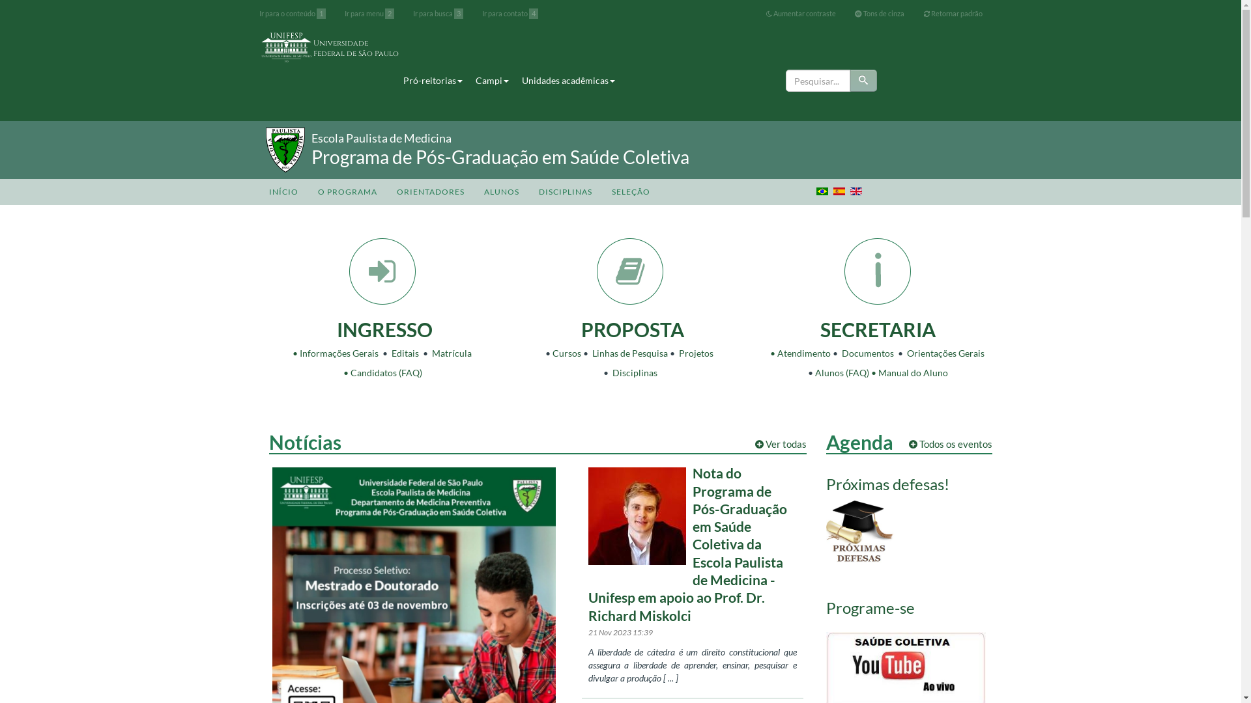 The width and height of the screenshot is (1251, 703). I want to click on  PROPOSTA, so click(631, 329).